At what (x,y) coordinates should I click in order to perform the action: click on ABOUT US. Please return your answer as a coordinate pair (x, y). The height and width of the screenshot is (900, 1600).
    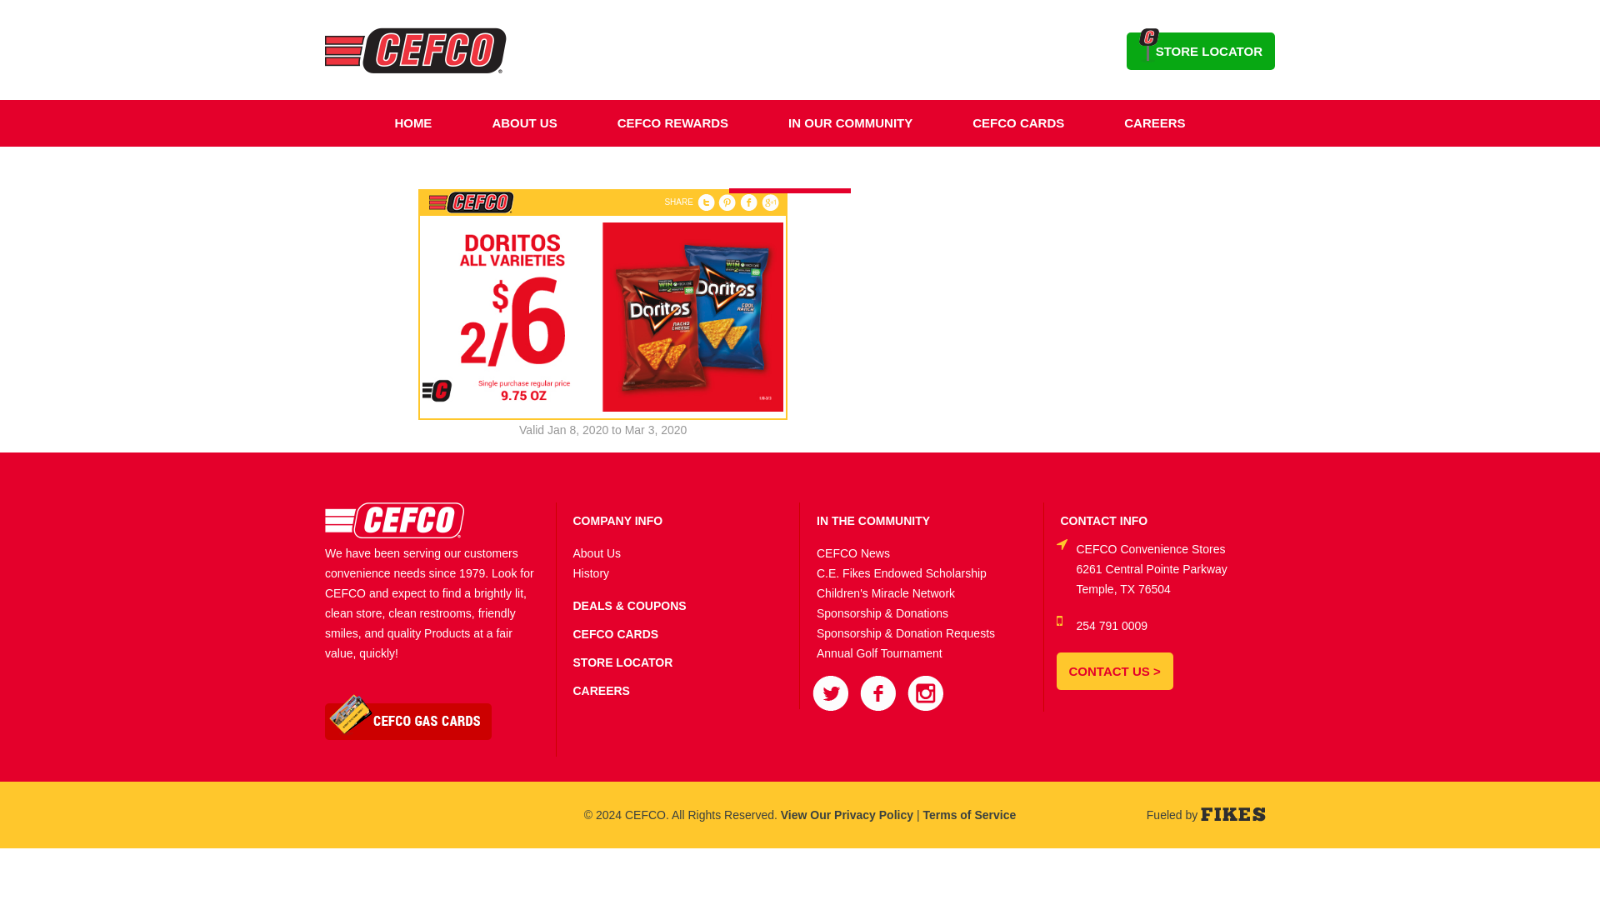
    Looking at the image, I should click on (523, 123).